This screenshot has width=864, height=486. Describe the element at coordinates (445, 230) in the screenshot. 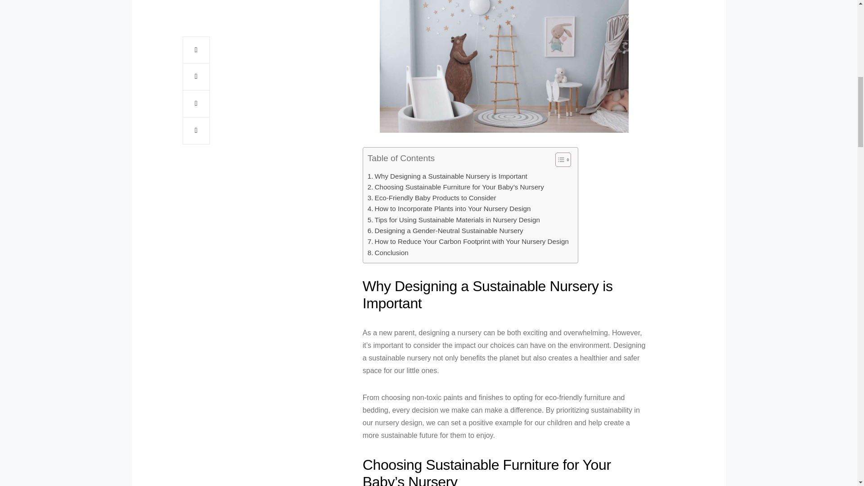

I see `Designing a Gender-Neutral Sustainable Nursery` at that location.